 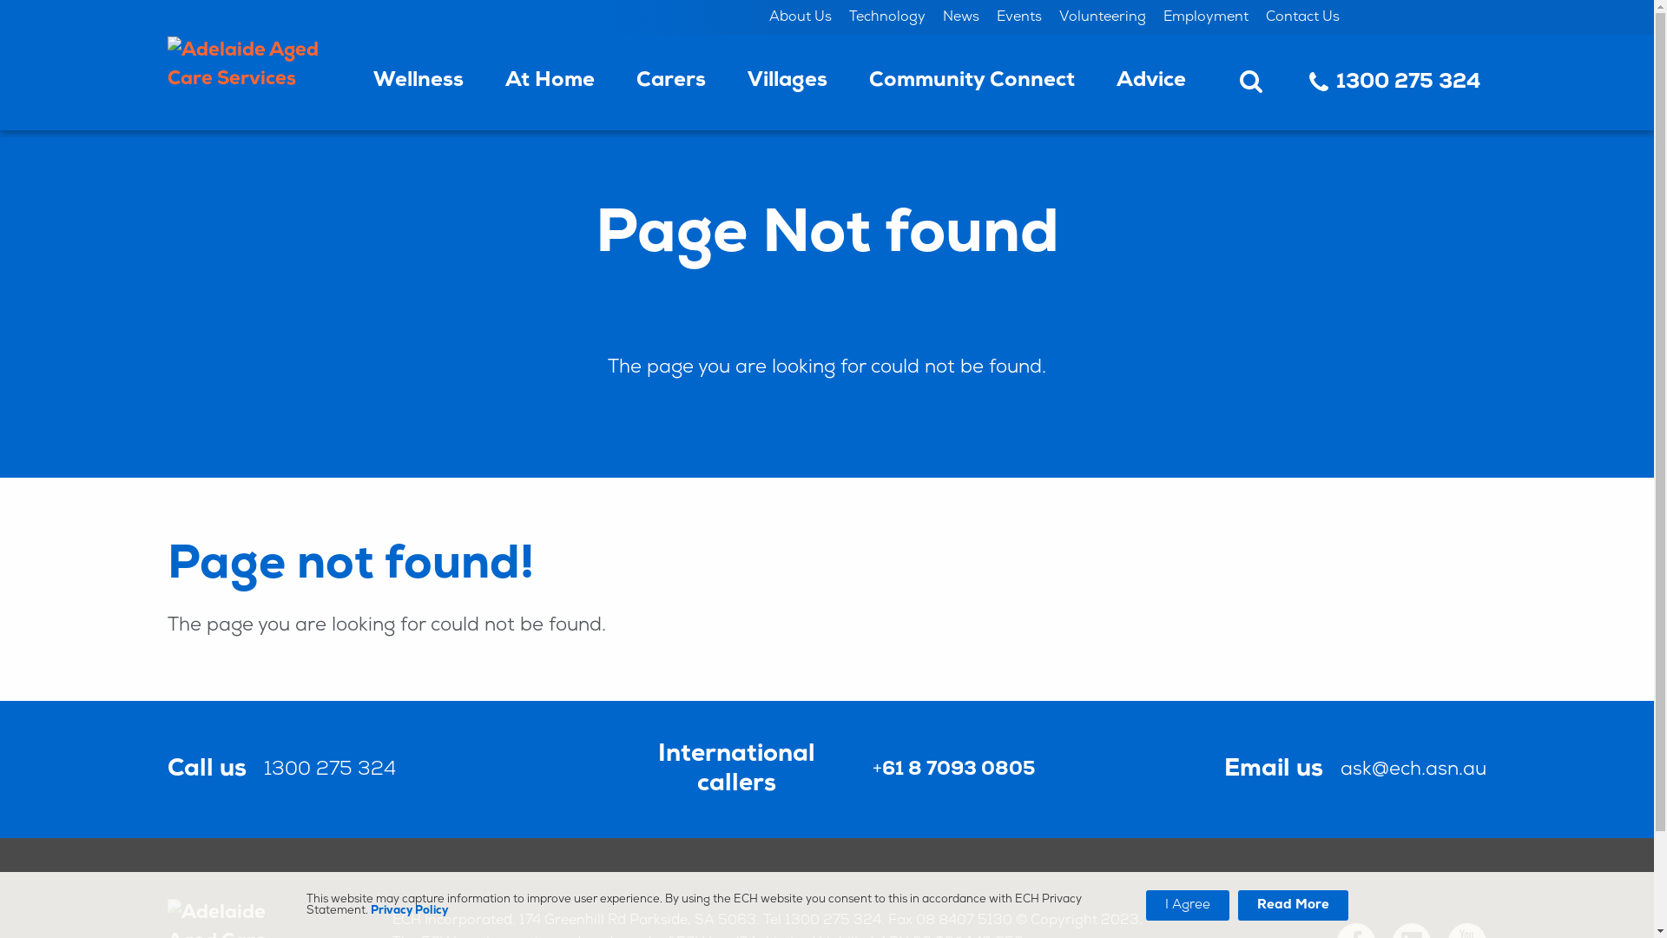 What do you see at coordinates (787, 83) in the screenshot?
I see `Villages` at bounding box center [787, 83].